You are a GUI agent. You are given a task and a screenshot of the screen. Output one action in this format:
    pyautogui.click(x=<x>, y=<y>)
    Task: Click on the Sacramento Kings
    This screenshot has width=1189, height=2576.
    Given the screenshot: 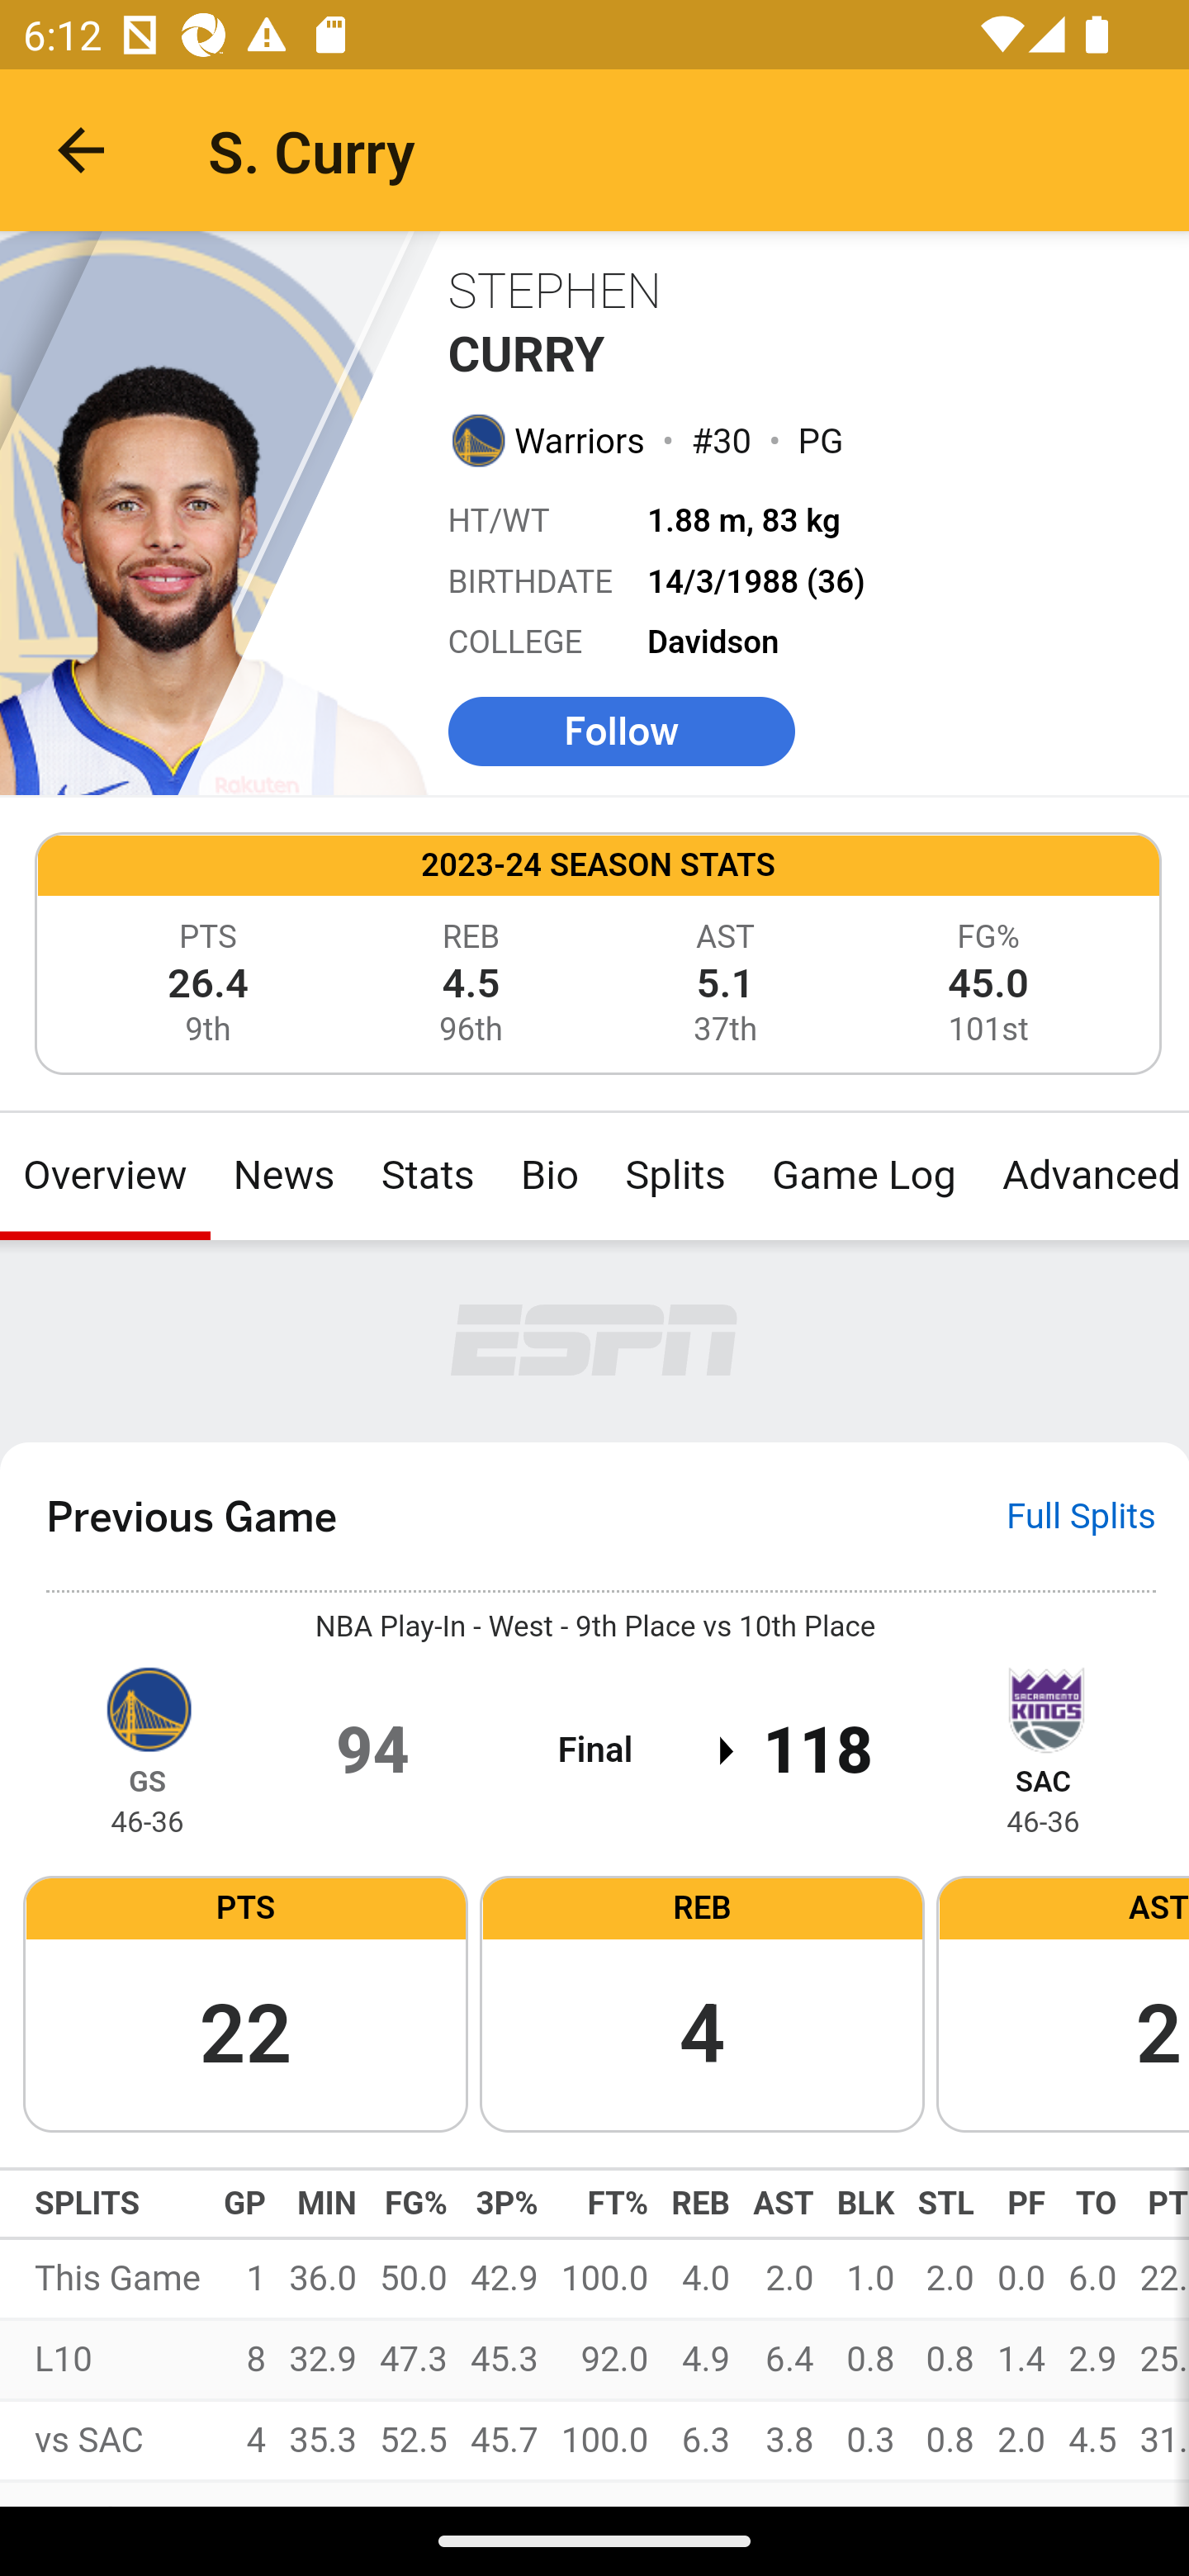 What is the action you would take?
    pyautogui.click(x=1043, y=1707)
    